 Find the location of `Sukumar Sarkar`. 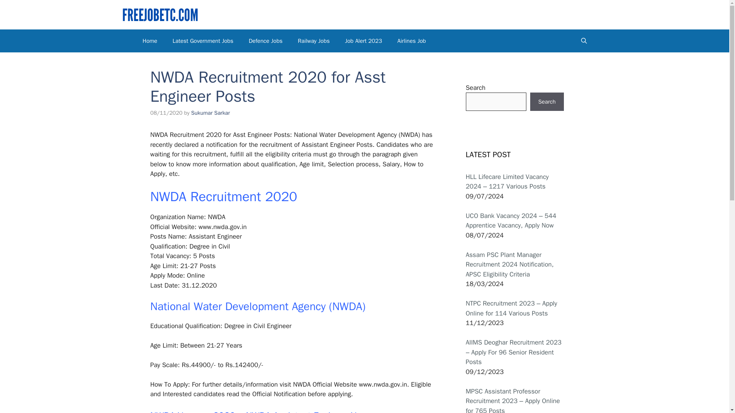

Sukumar Sarkar is located at coordinates (210, 112).